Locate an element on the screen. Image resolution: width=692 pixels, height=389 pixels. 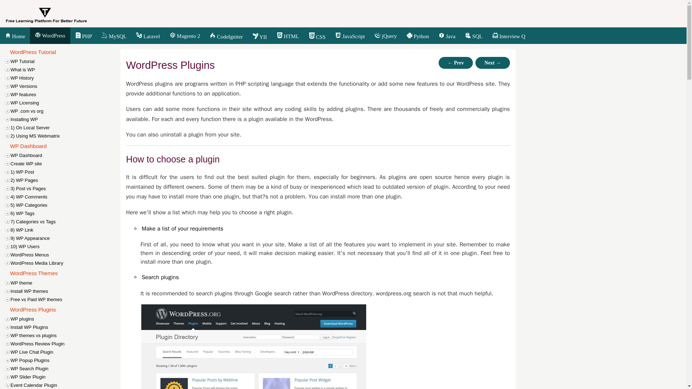
Python is located at coordinates (417, 36).